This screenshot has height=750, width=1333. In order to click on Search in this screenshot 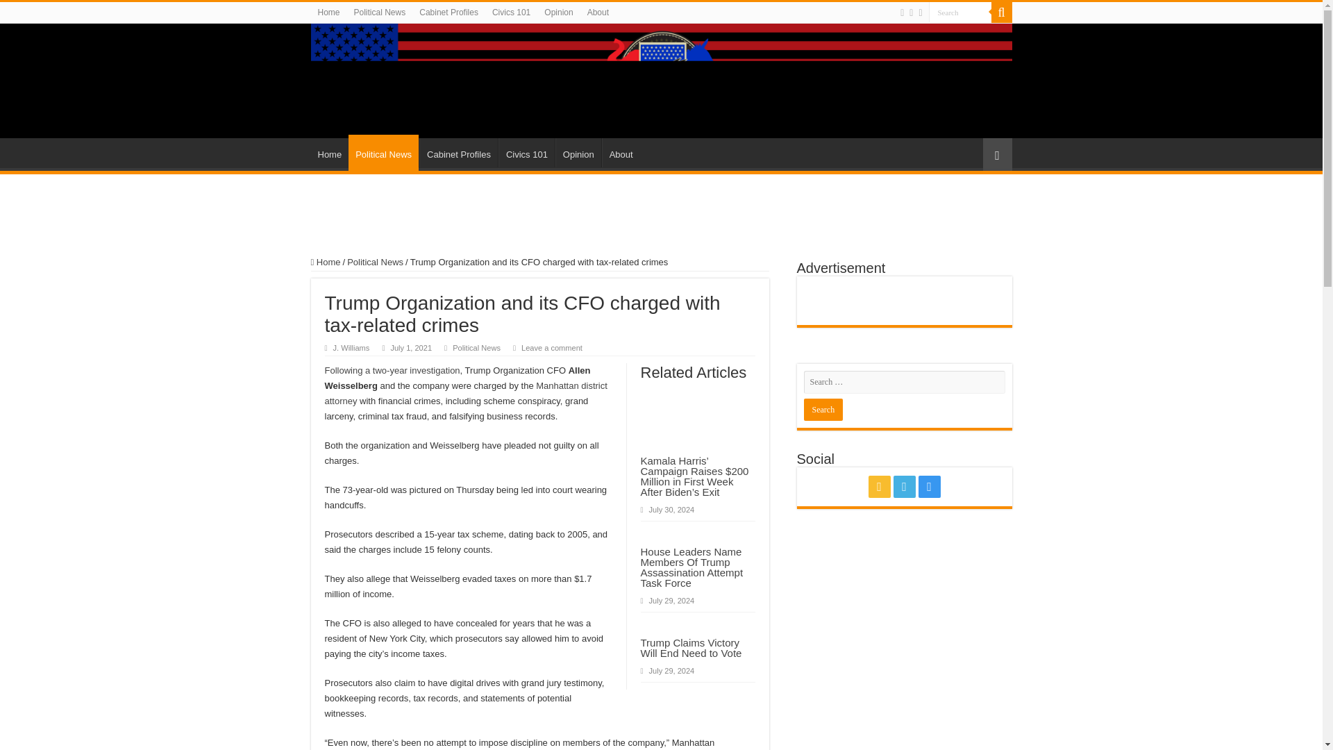, I will do `click(960, 12)`.